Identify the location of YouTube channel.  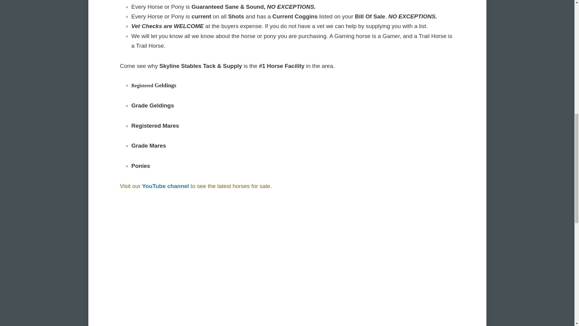
(165, 186).